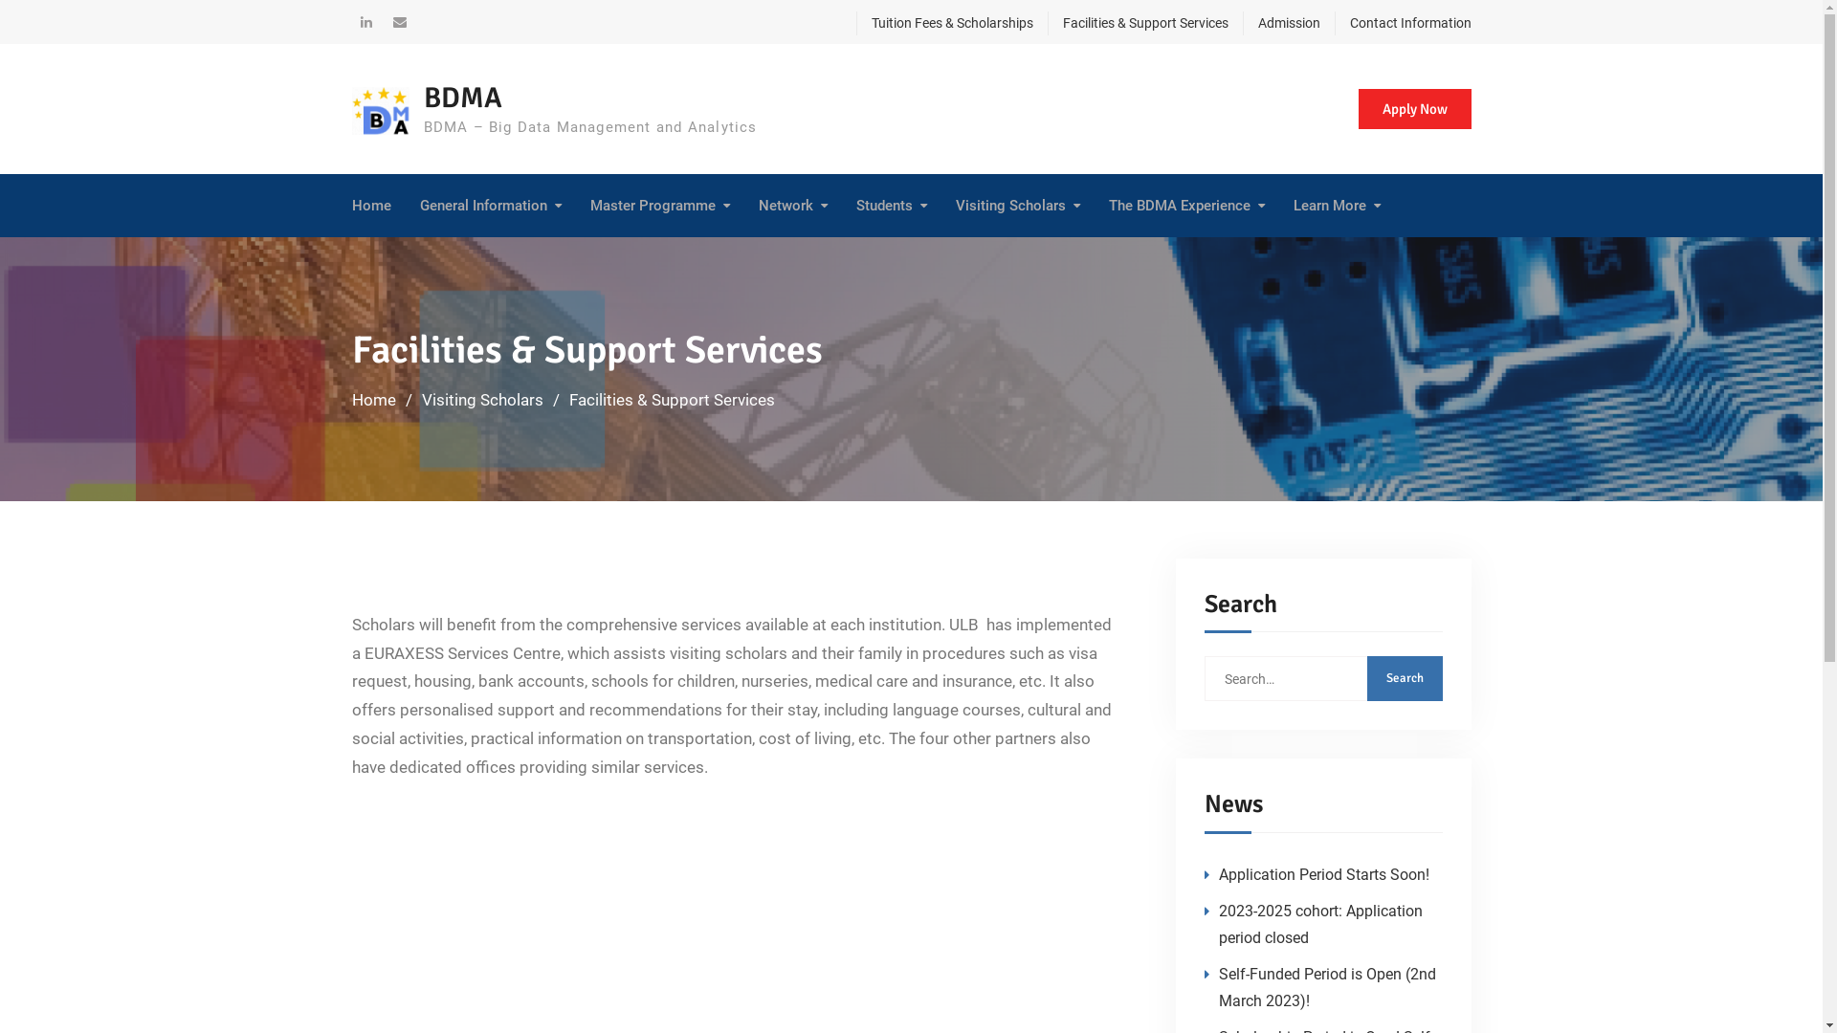 The height and width of the screenshot is (1033, 1837). Describe the element at coordinates (852, 256) in the screenshot. I see `Contact Information` at that location.